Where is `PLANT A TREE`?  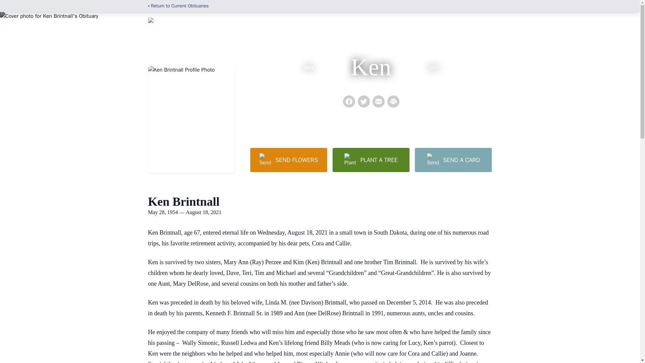
PLANT A TREE is located at coordinates (371, 160).